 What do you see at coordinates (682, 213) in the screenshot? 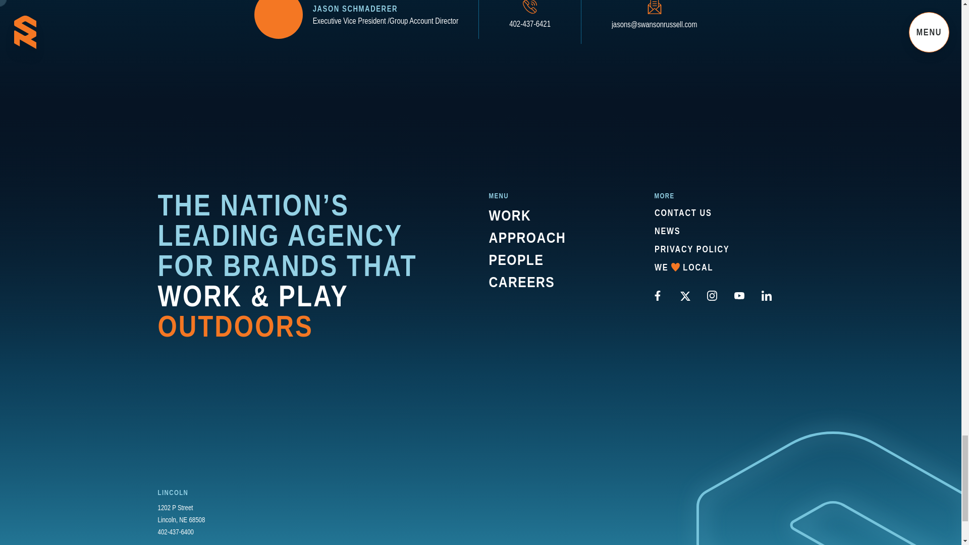
I see `CONTACT US` at bounding box center [682, 213].